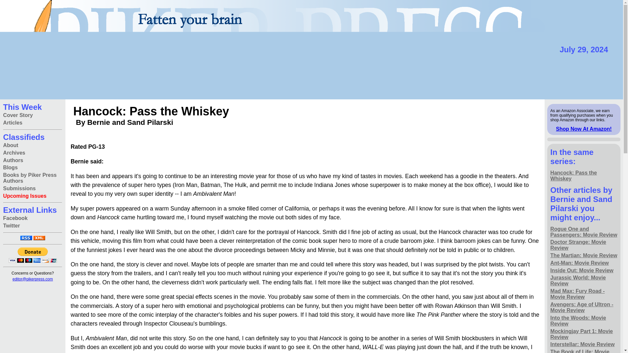  I want to click on Shop Now At Amazon!, so click(584, 129).